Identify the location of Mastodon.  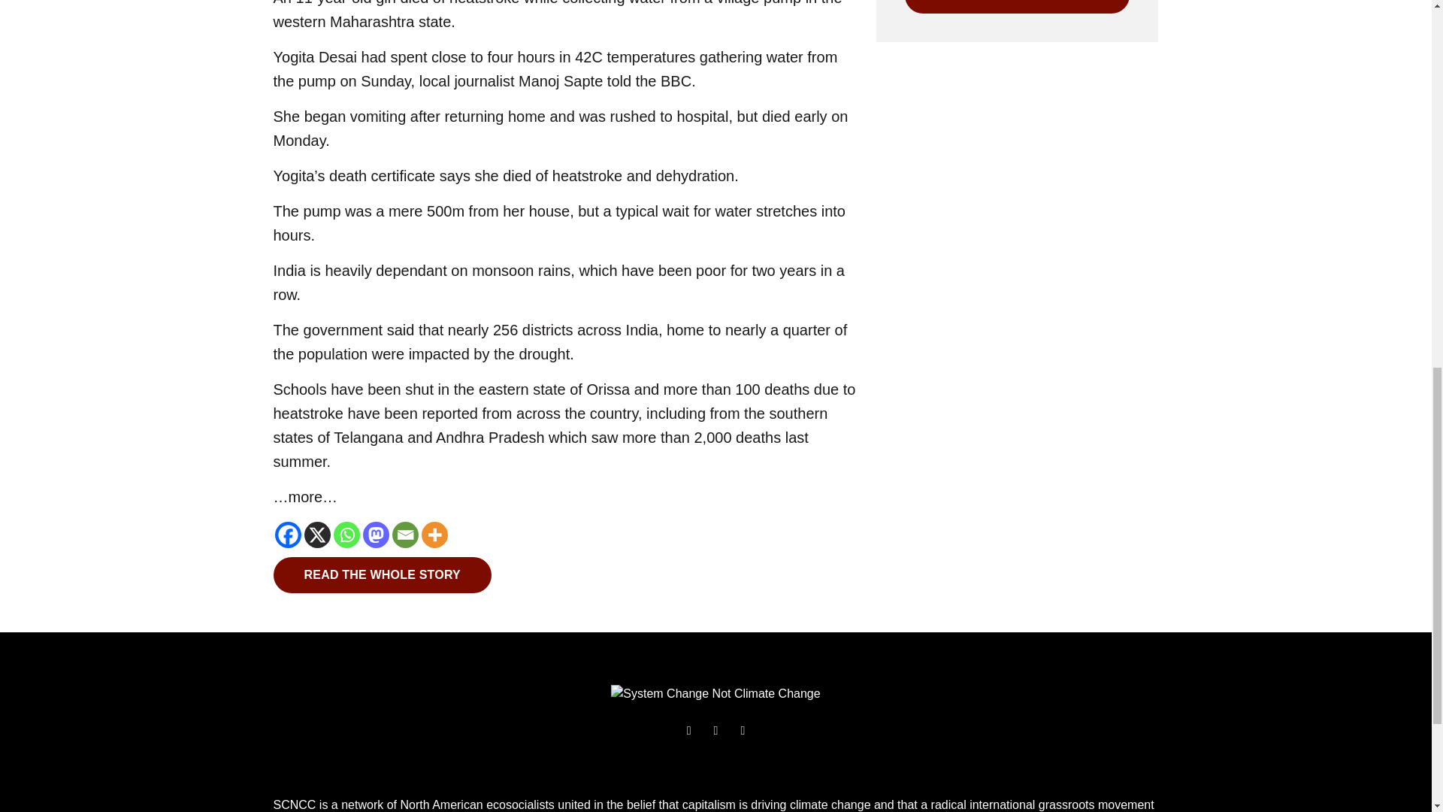
(374, 535).